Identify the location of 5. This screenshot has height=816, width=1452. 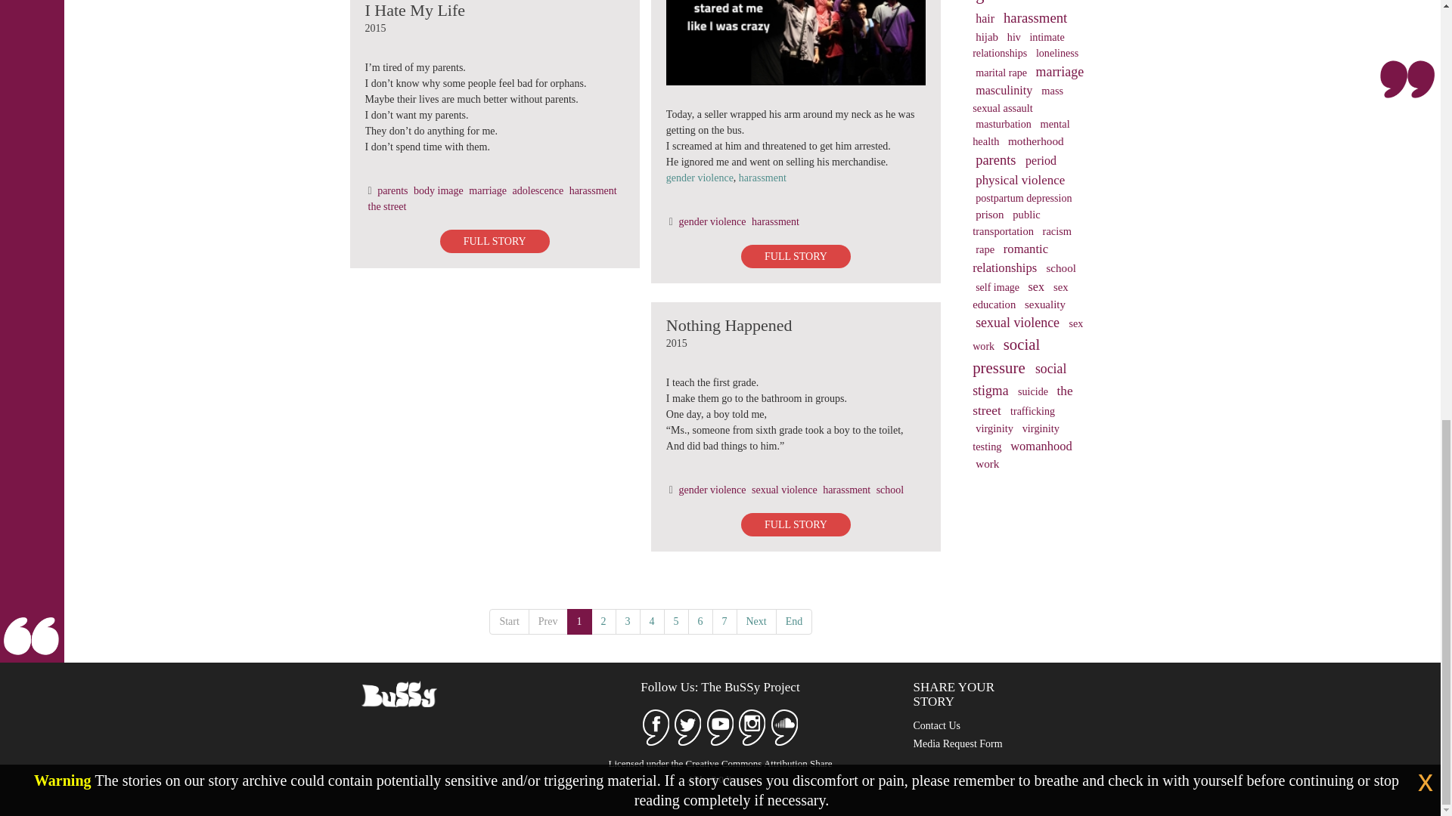
(676, 621).